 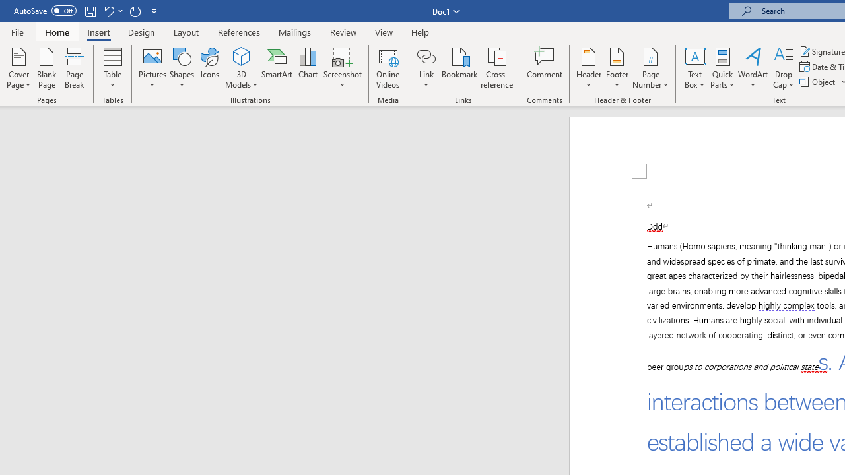 I want to click on Header, so click(x=589, y=67).